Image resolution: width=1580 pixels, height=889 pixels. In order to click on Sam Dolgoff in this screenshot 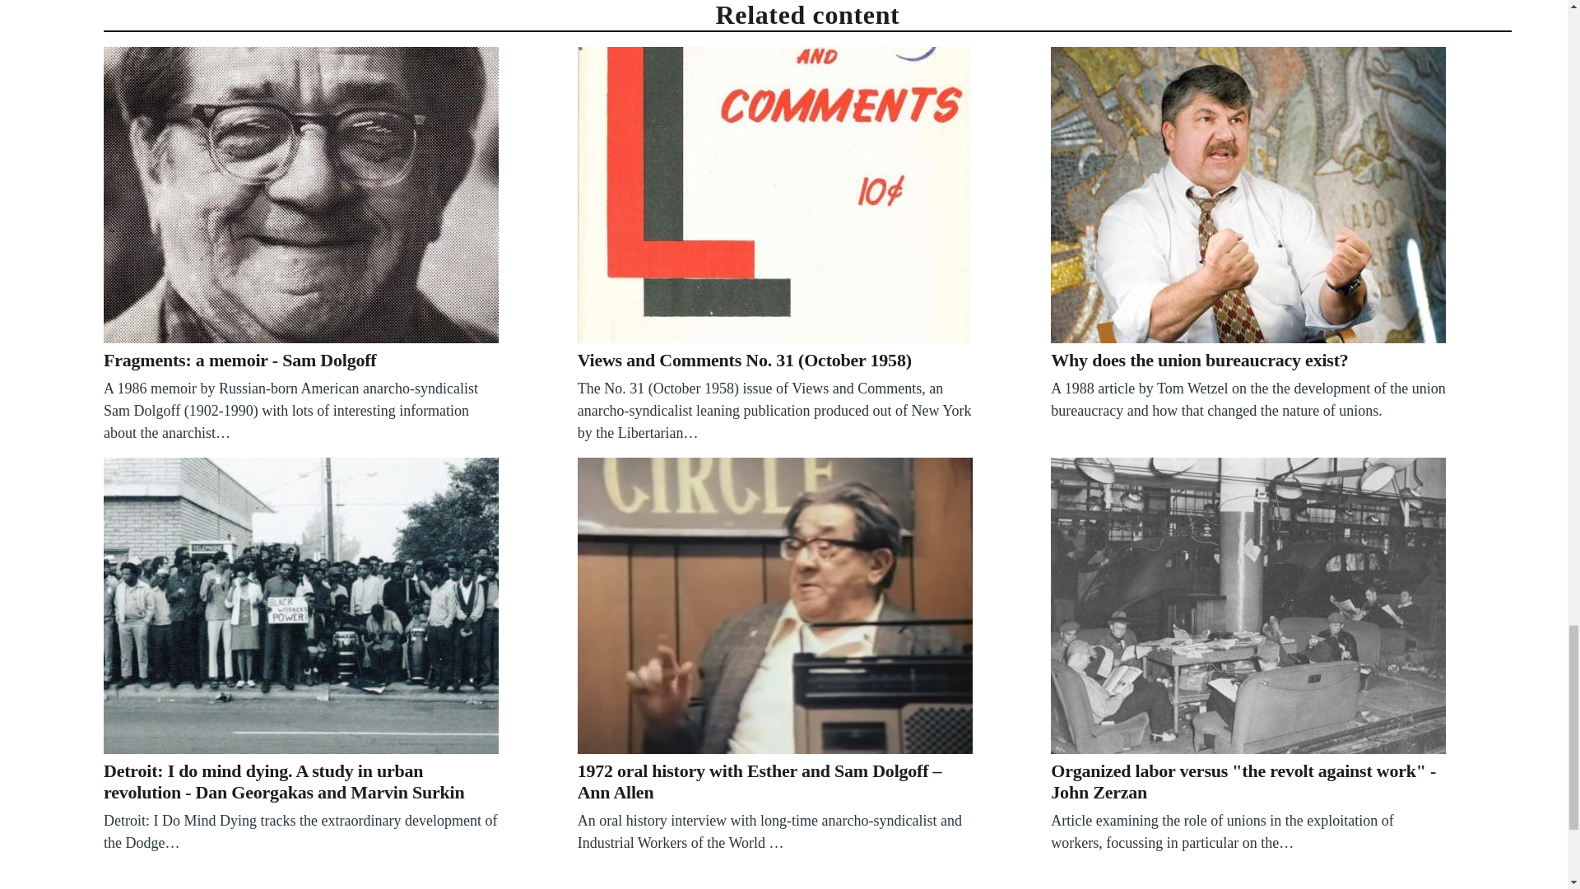, I will do `click(301, 194)`.